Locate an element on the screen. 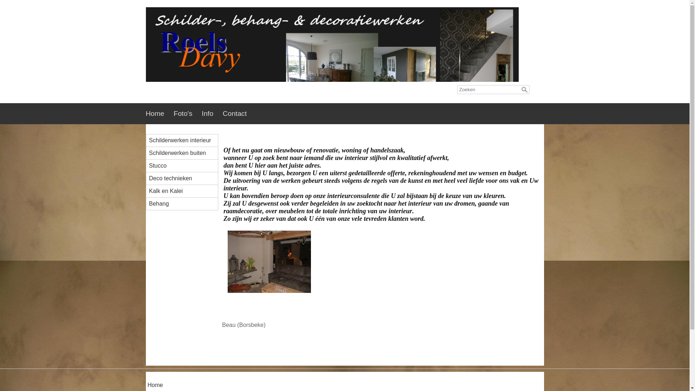  Schilderwerken interieur is located at coordinates (185, 140).